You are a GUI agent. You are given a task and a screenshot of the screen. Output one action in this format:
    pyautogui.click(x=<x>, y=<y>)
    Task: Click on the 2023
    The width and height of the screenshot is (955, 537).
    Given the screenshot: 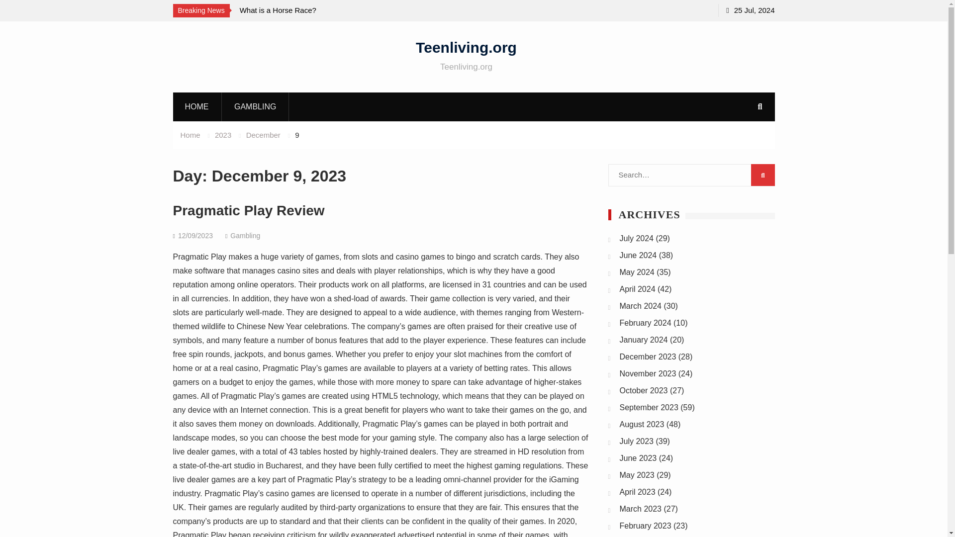 What is the action you would take?
    pyautogui.click(x=223, y=135)
    